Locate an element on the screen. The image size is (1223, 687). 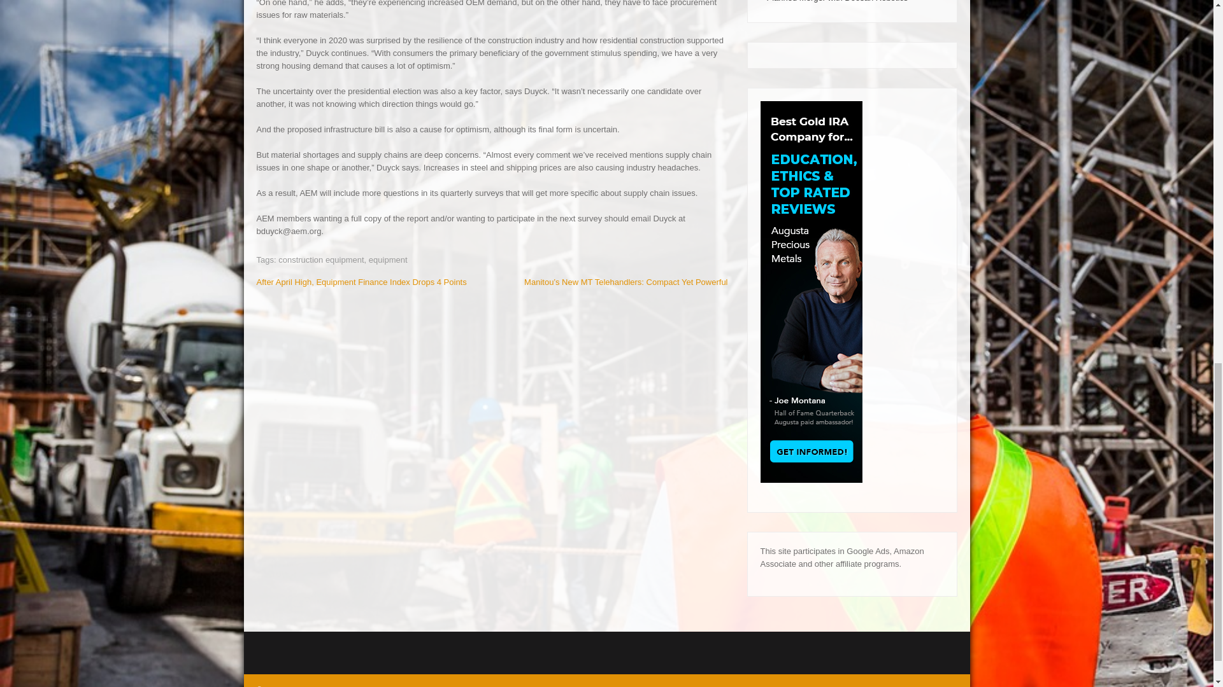
After April High, Equipment Finance Index Drops 4 Points is located at coordinates (361, 282).